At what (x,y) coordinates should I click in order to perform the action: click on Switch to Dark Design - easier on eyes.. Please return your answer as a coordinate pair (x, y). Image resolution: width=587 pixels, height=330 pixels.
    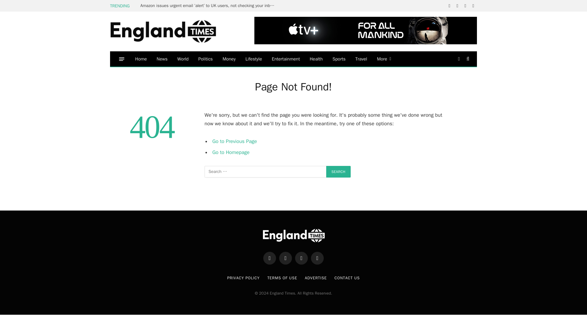
    Looking at the image, I should click on (459, 59).